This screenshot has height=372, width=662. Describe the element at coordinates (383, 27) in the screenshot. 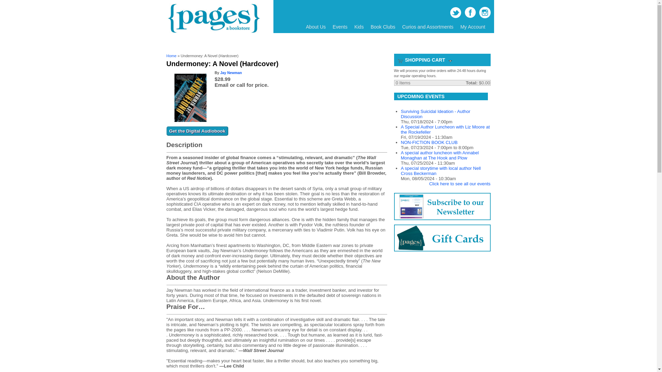

I see `Book Clubs` at that location.